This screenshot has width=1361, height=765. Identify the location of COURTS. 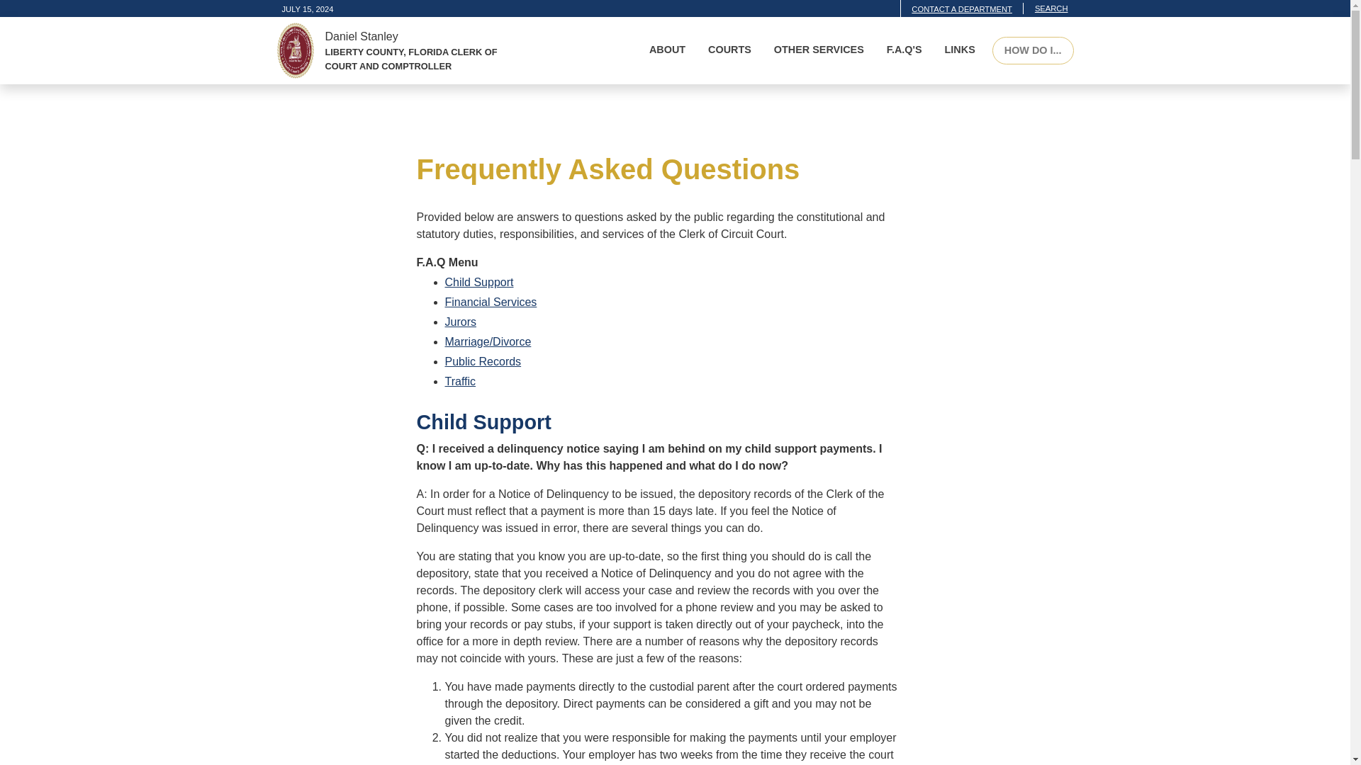
(729, 50).